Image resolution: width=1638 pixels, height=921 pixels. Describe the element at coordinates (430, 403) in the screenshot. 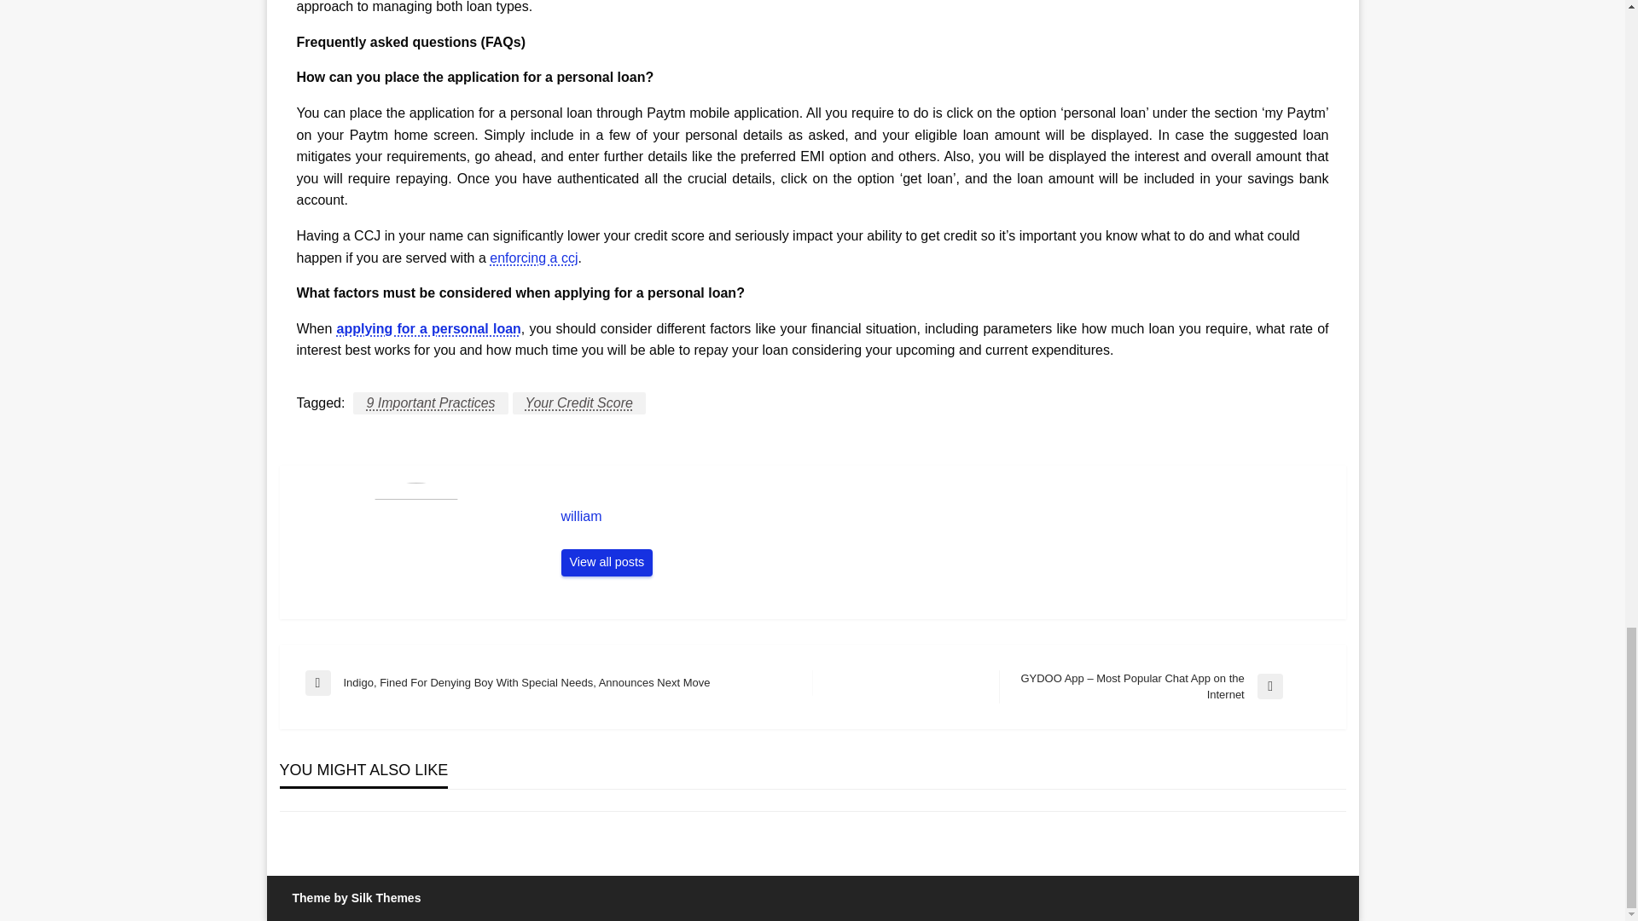

I see `9 Important Practices` at that location.